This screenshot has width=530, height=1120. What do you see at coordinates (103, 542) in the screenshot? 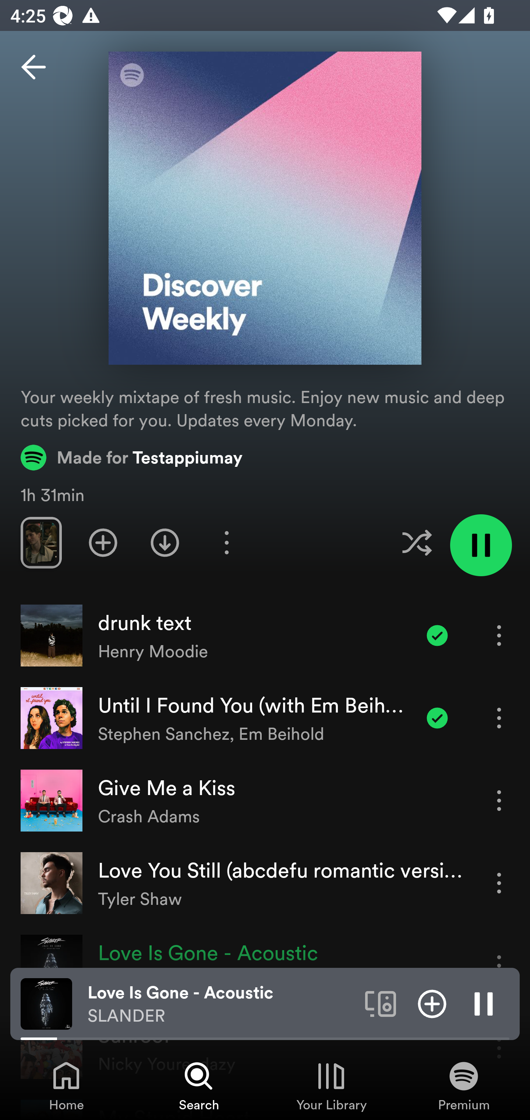
I see `Add playlist to Your Library` at bounding box center [103, 542].